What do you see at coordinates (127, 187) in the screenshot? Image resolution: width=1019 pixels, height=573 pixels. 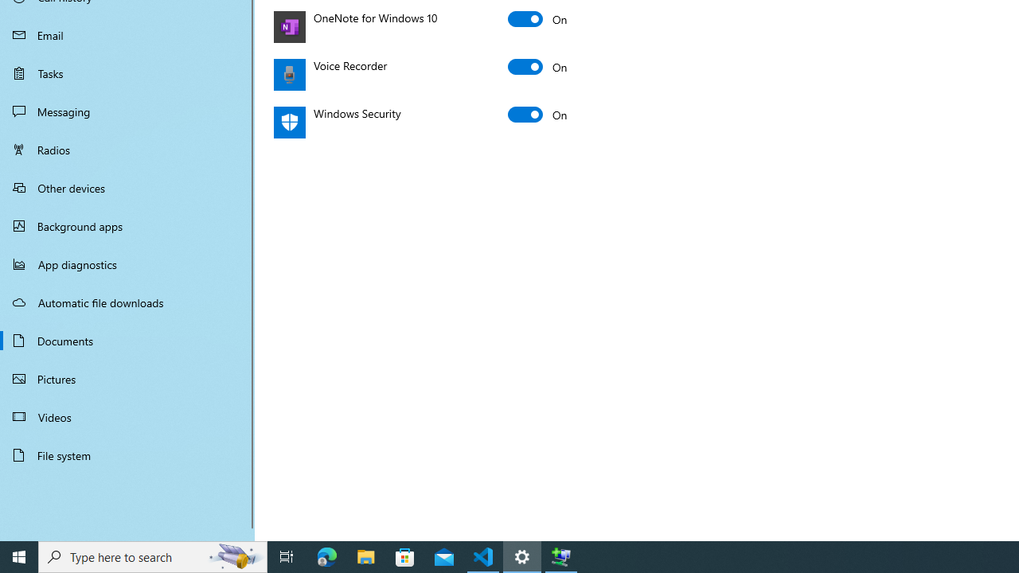 I see `Other devices` at bounding box center [127, 187].